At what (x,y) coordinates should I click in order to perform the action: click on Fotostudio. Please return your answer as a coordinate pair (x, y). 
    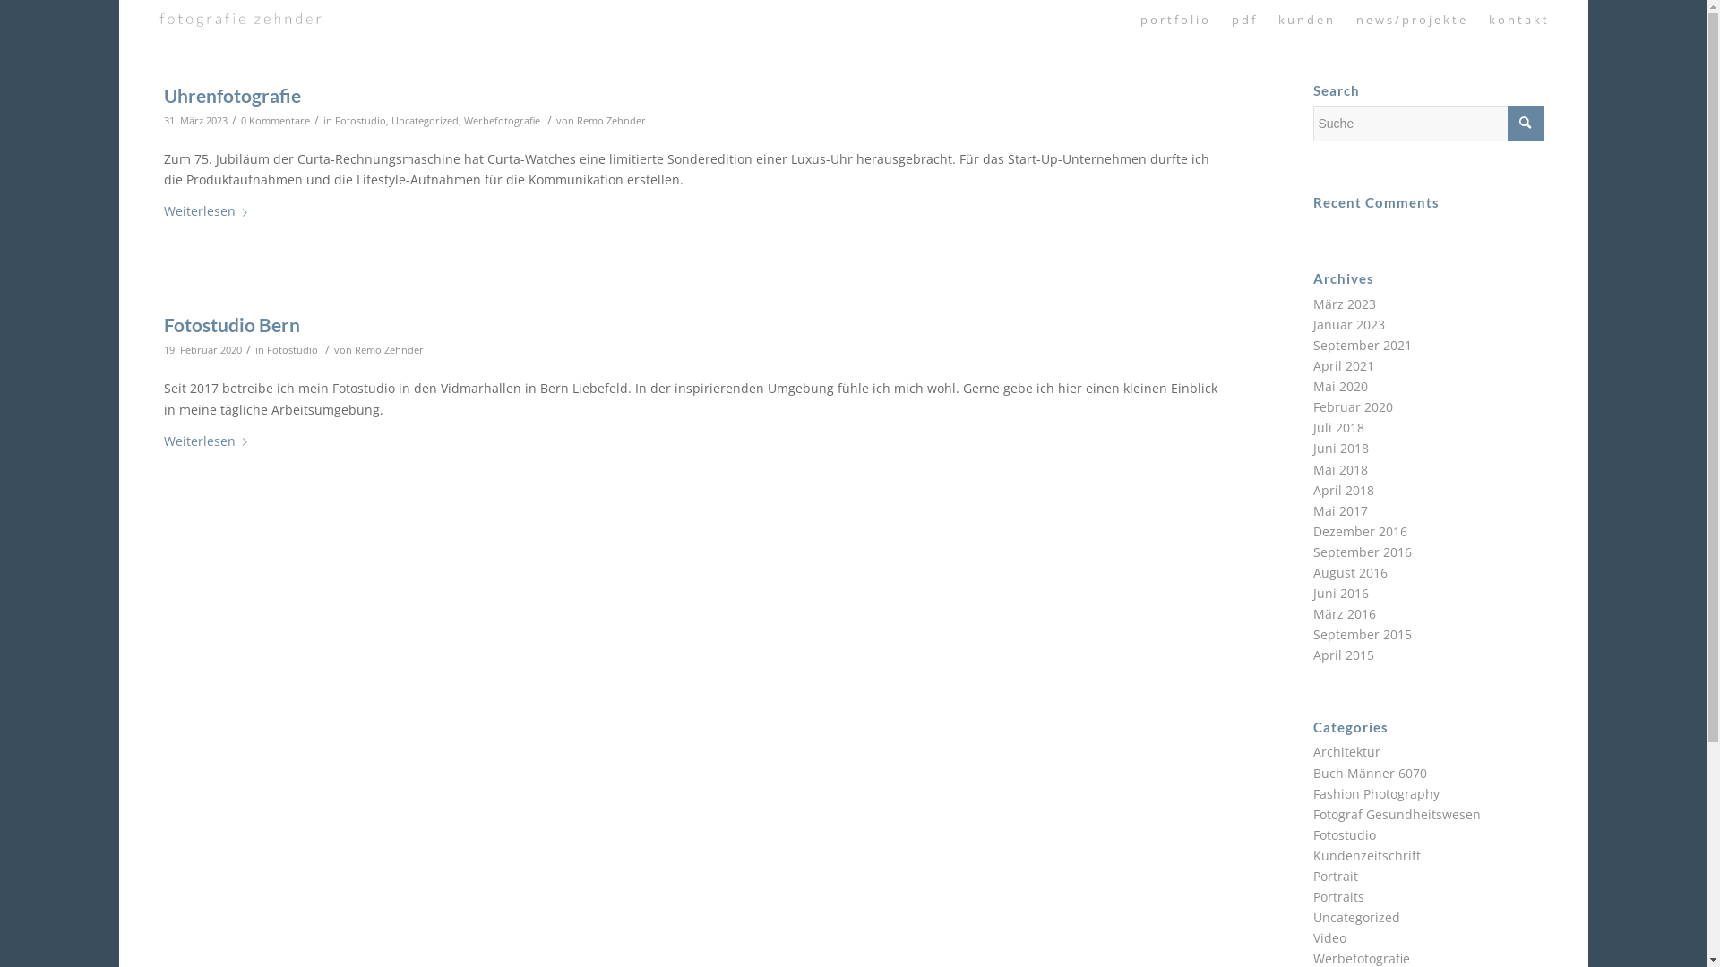
    Looking at the image, I should click on (292, 349).